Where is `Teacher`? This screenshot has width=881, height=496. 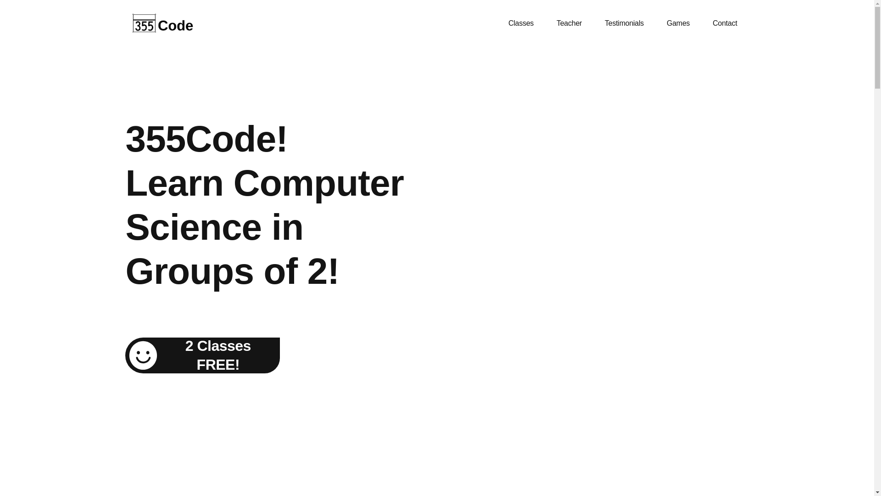
Teacher is located at coordinates (569, 23).